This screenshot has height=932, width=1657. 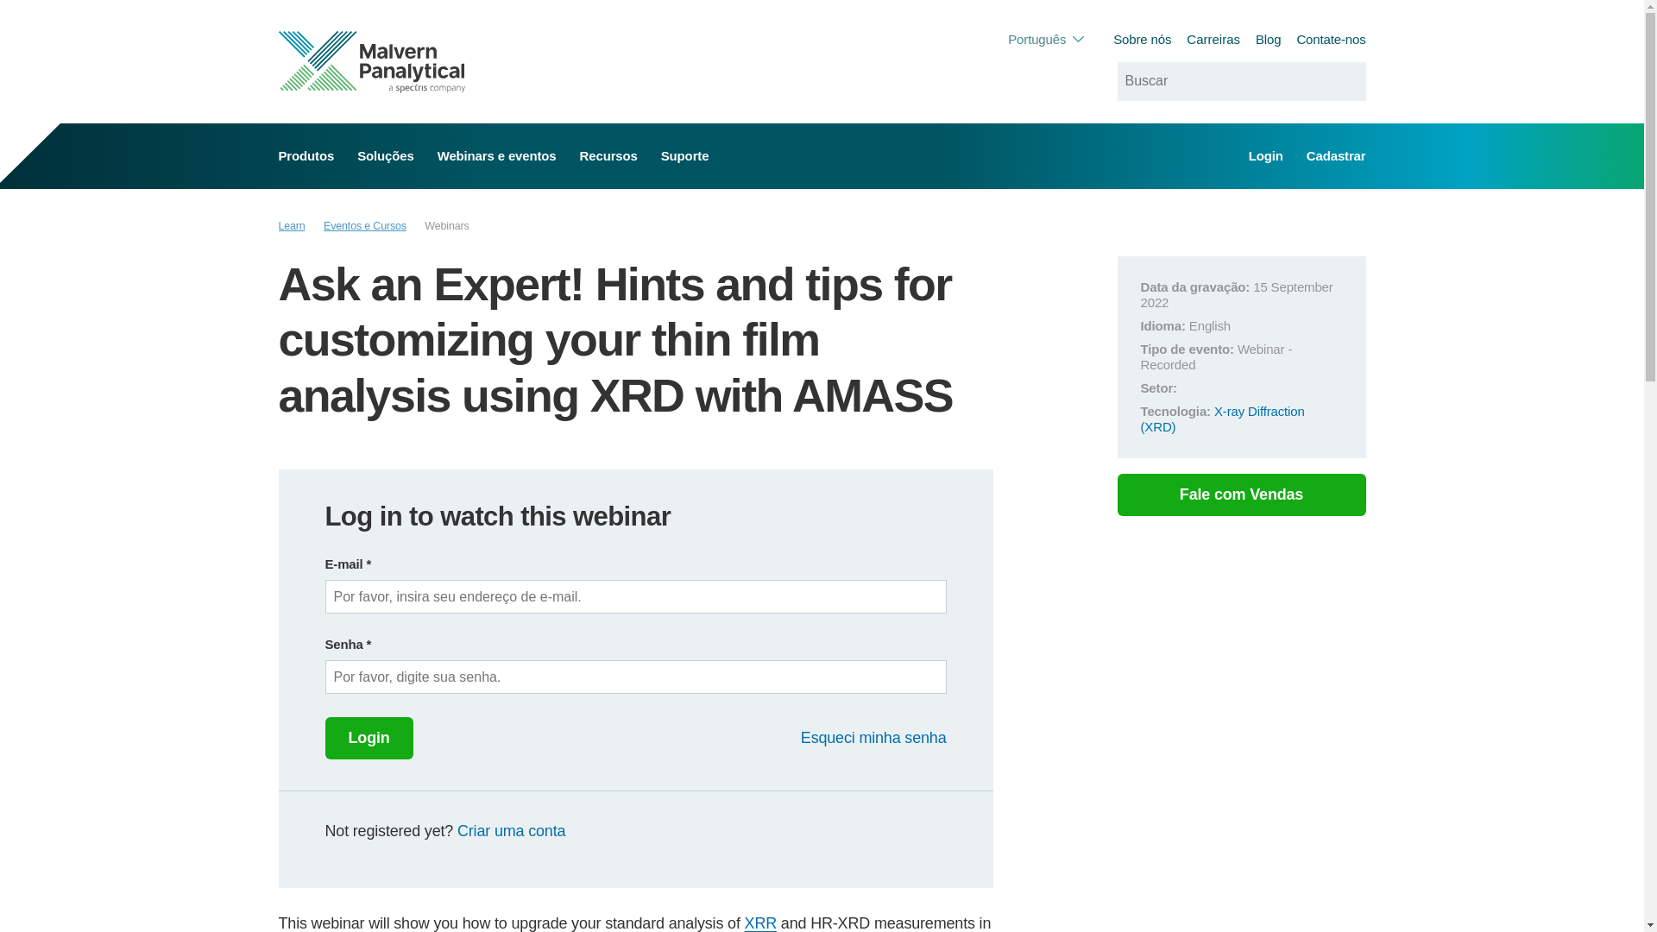 What do you see at coordinates (364, 226) in the screenshot?
I see `Eventos e Cursos` at bounding box center [364, 226].